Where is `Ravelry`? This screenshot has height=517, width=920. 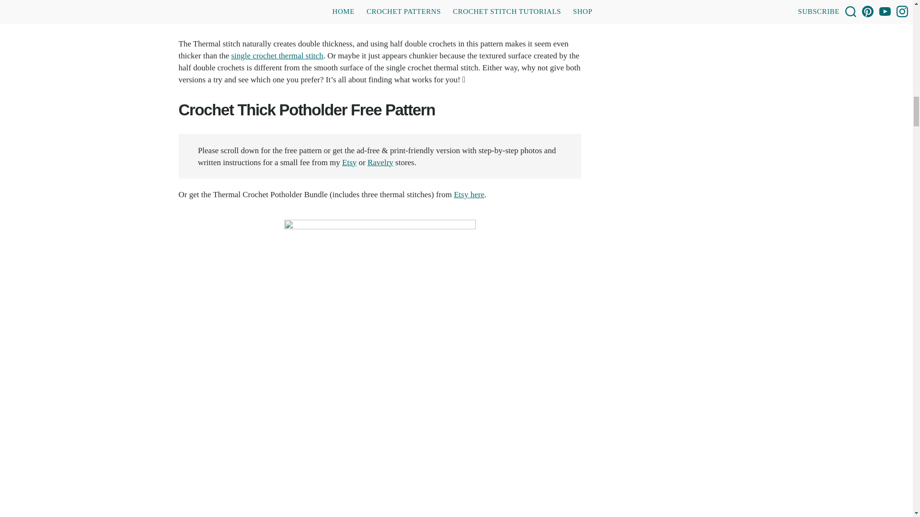
Ravelry is located at coordinates (380, 162).